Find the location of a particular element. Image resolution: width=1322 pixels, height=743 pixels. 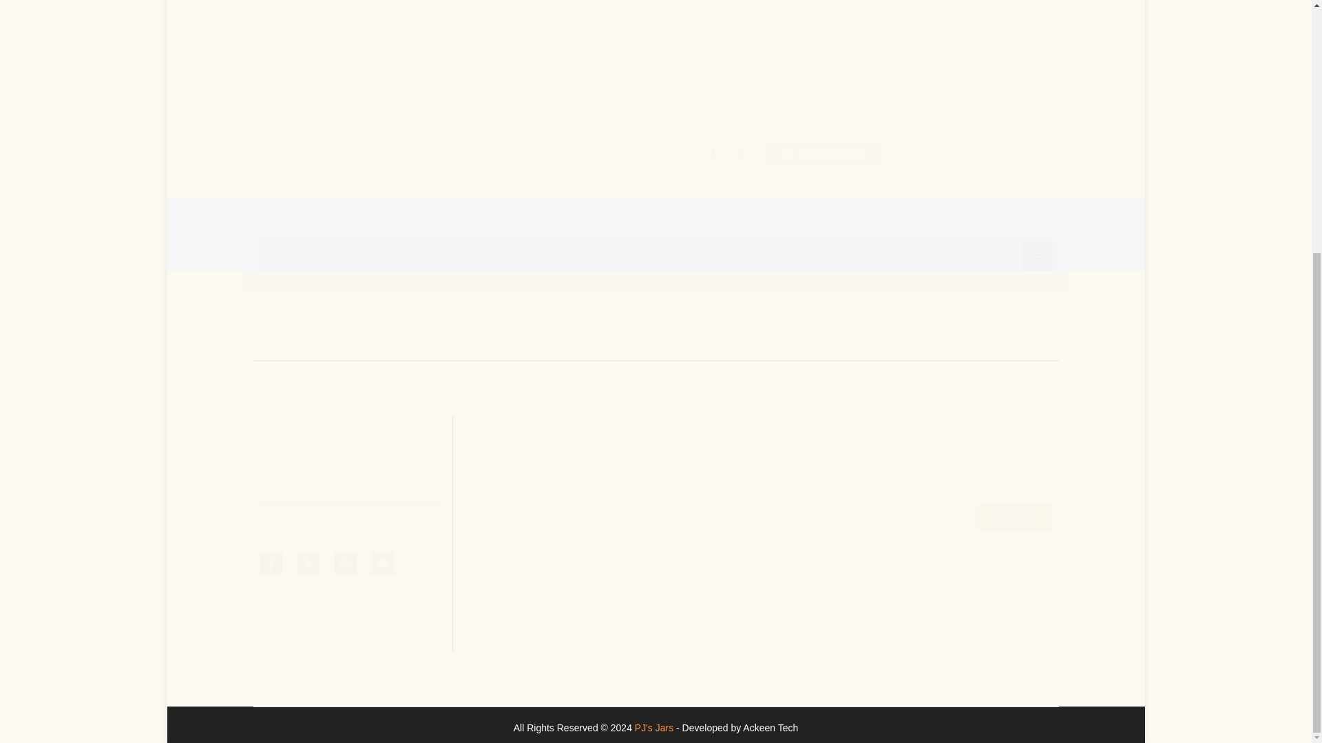

Pastes is located at coordinates (478, 524).